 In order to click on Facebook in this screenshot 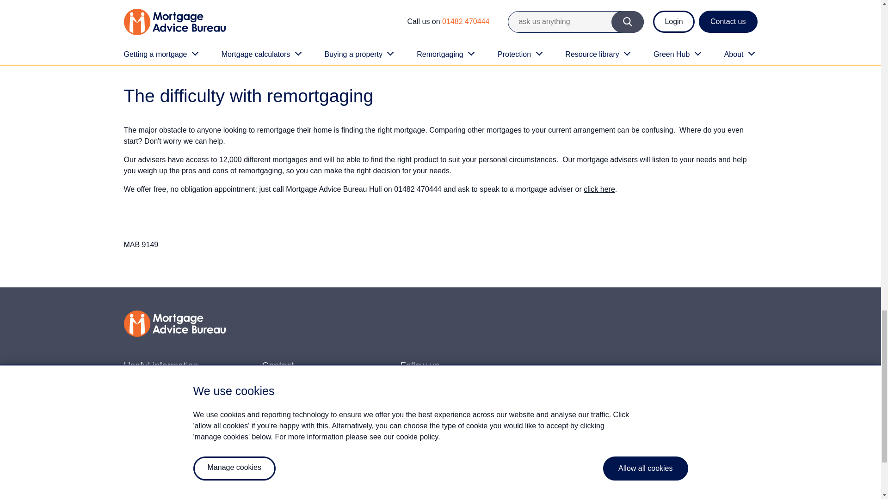, I will do `click(411, 391)`.